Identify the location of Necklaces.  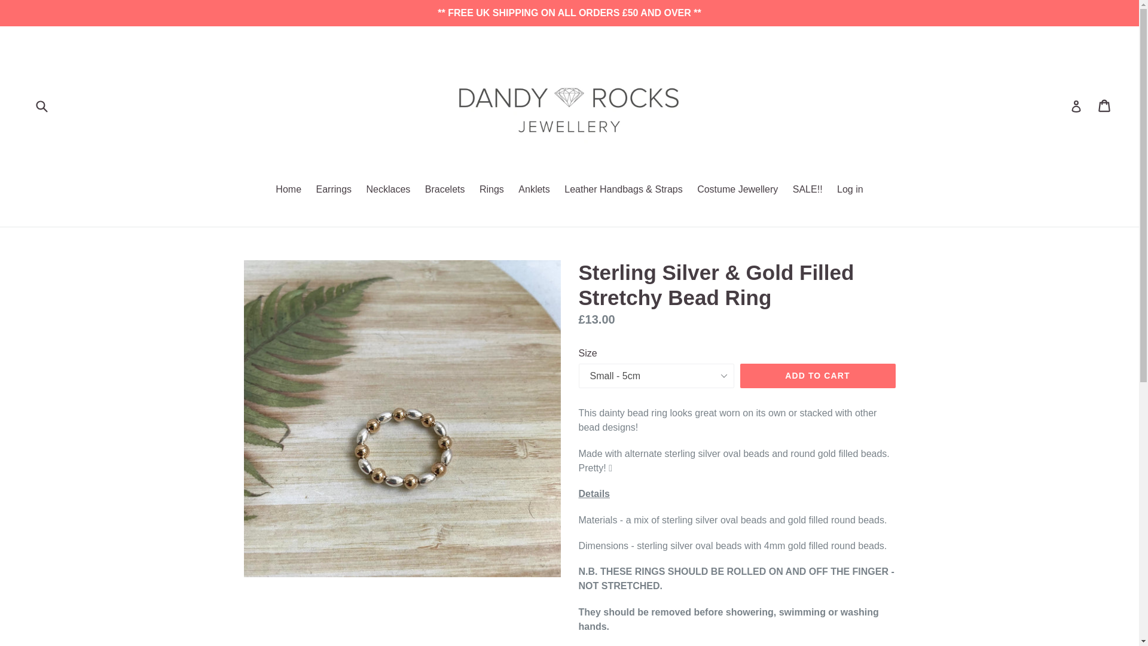
(388, 190).